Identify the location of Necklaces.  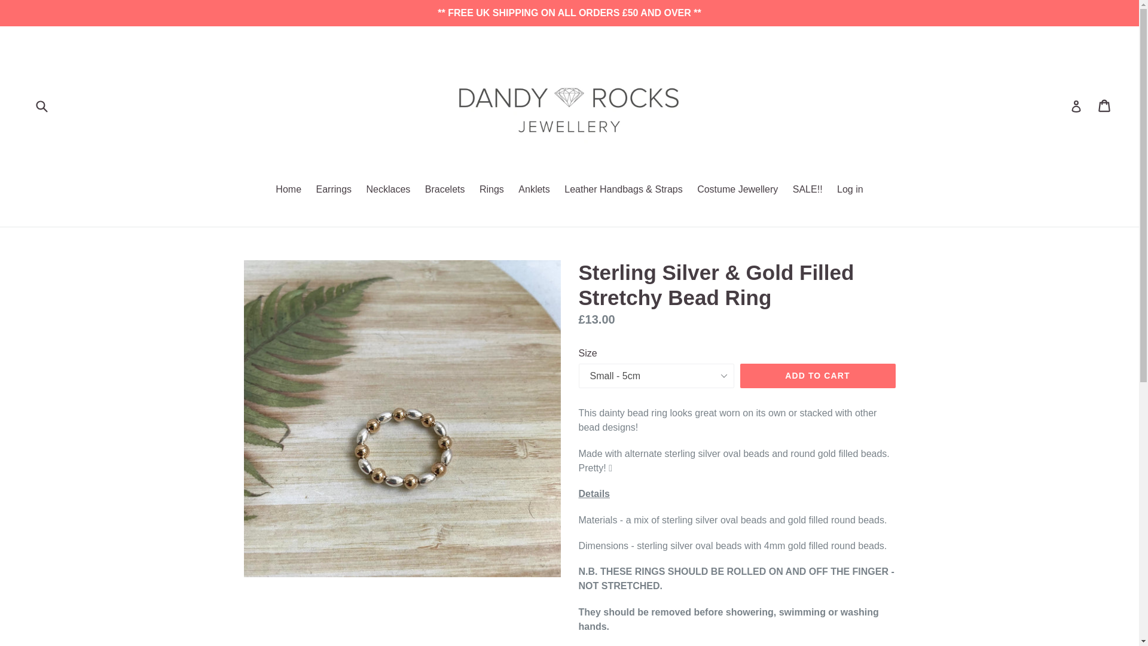
(388, 190).